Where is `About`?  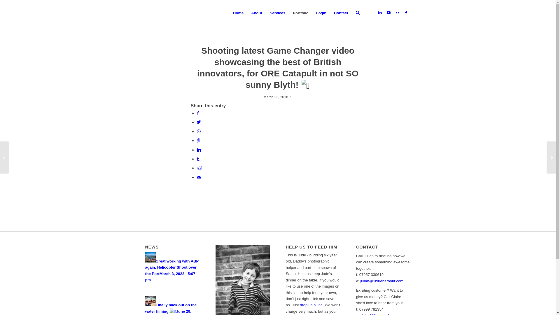
About is located at coordinates (257, 13).